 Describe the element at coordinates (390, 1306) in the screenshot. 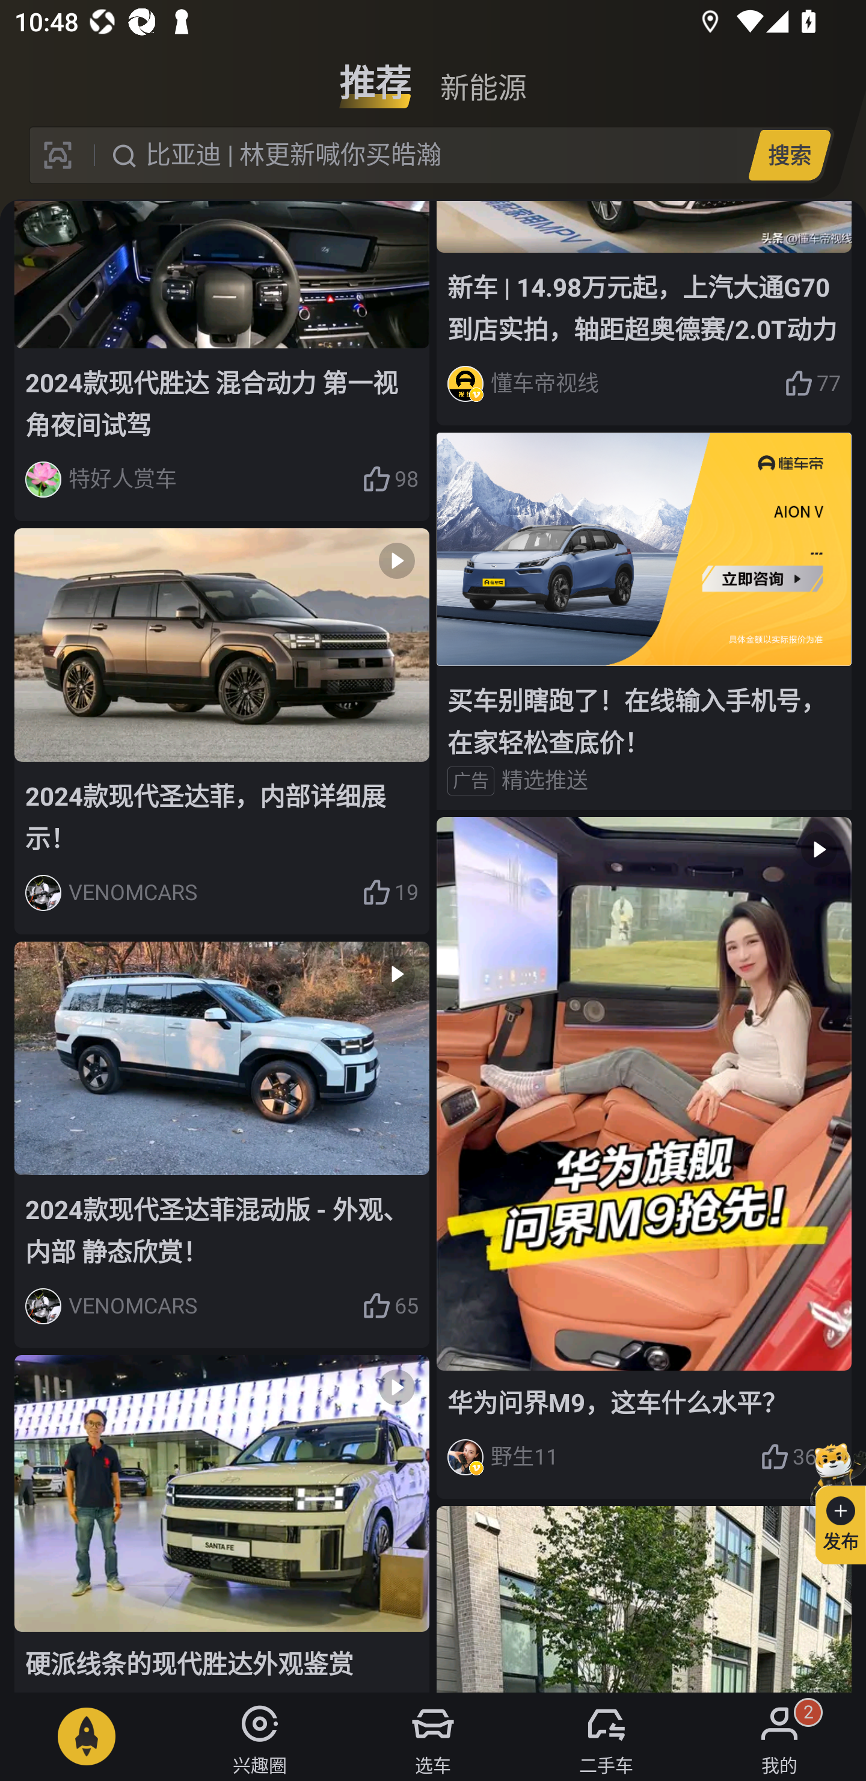

I see `65` at that location.